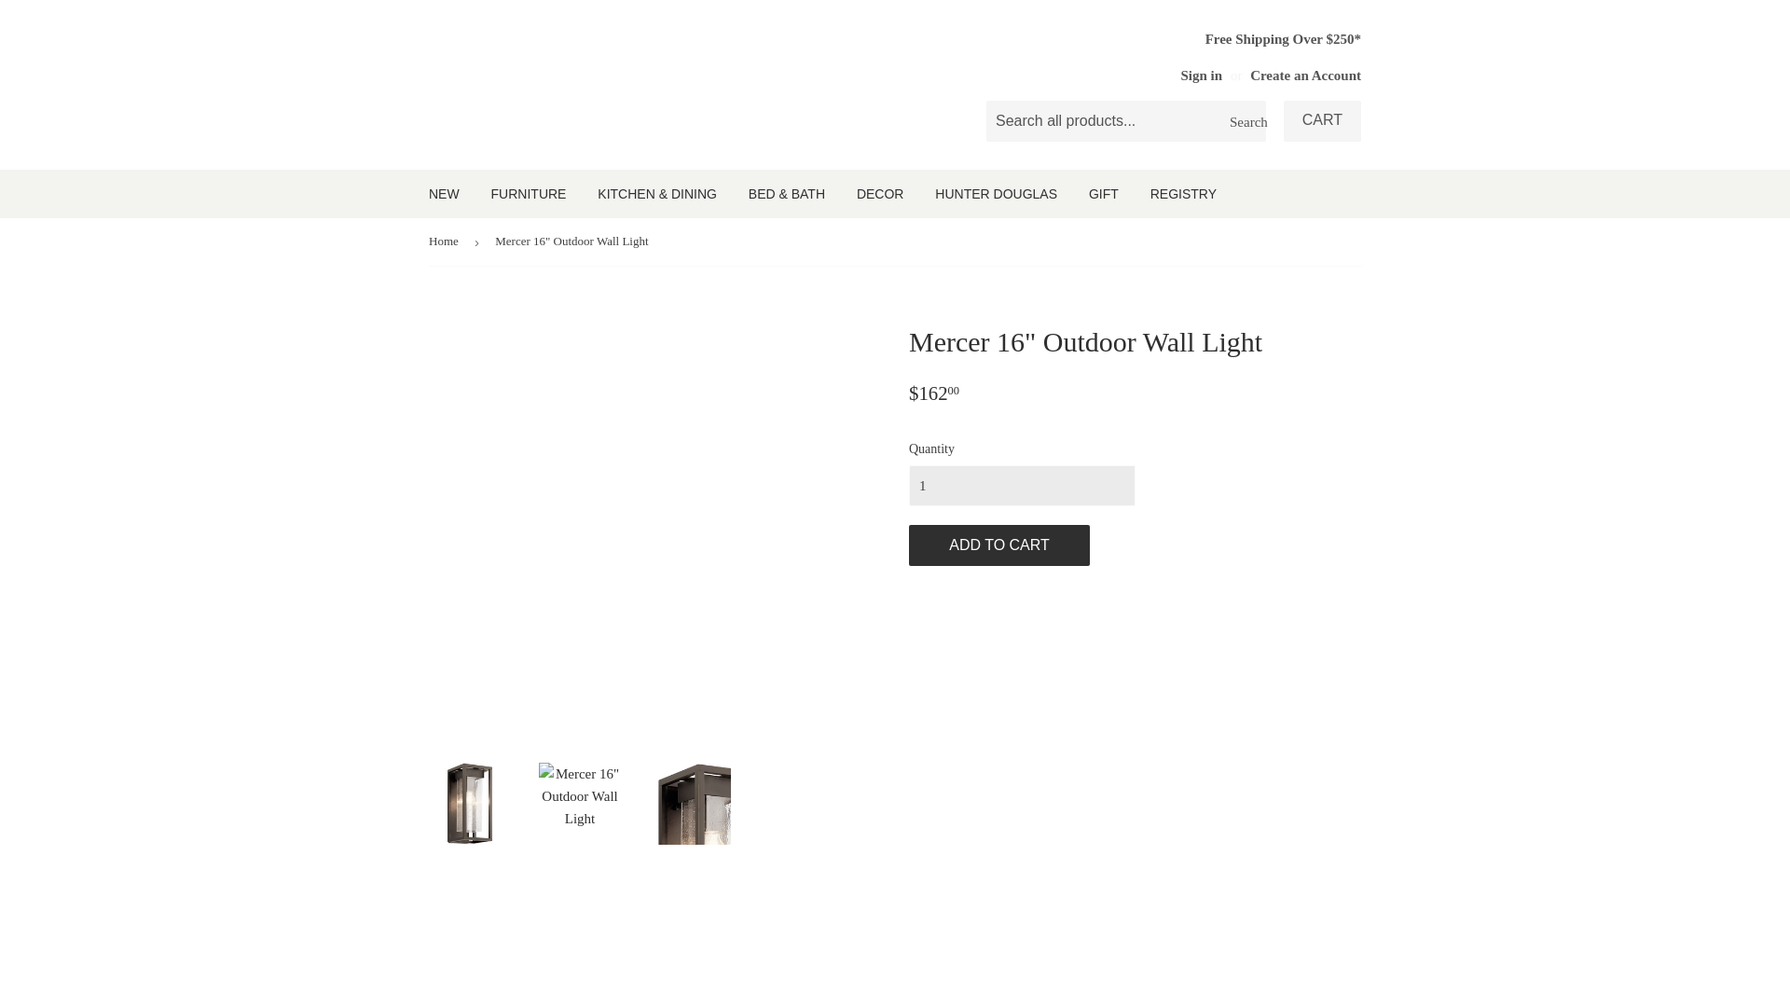 The height and width of the screenshot is (1007, 1790). Describe the element at coordinates (1305, 75) in the screenshot. I see `Create an Account` at that location.